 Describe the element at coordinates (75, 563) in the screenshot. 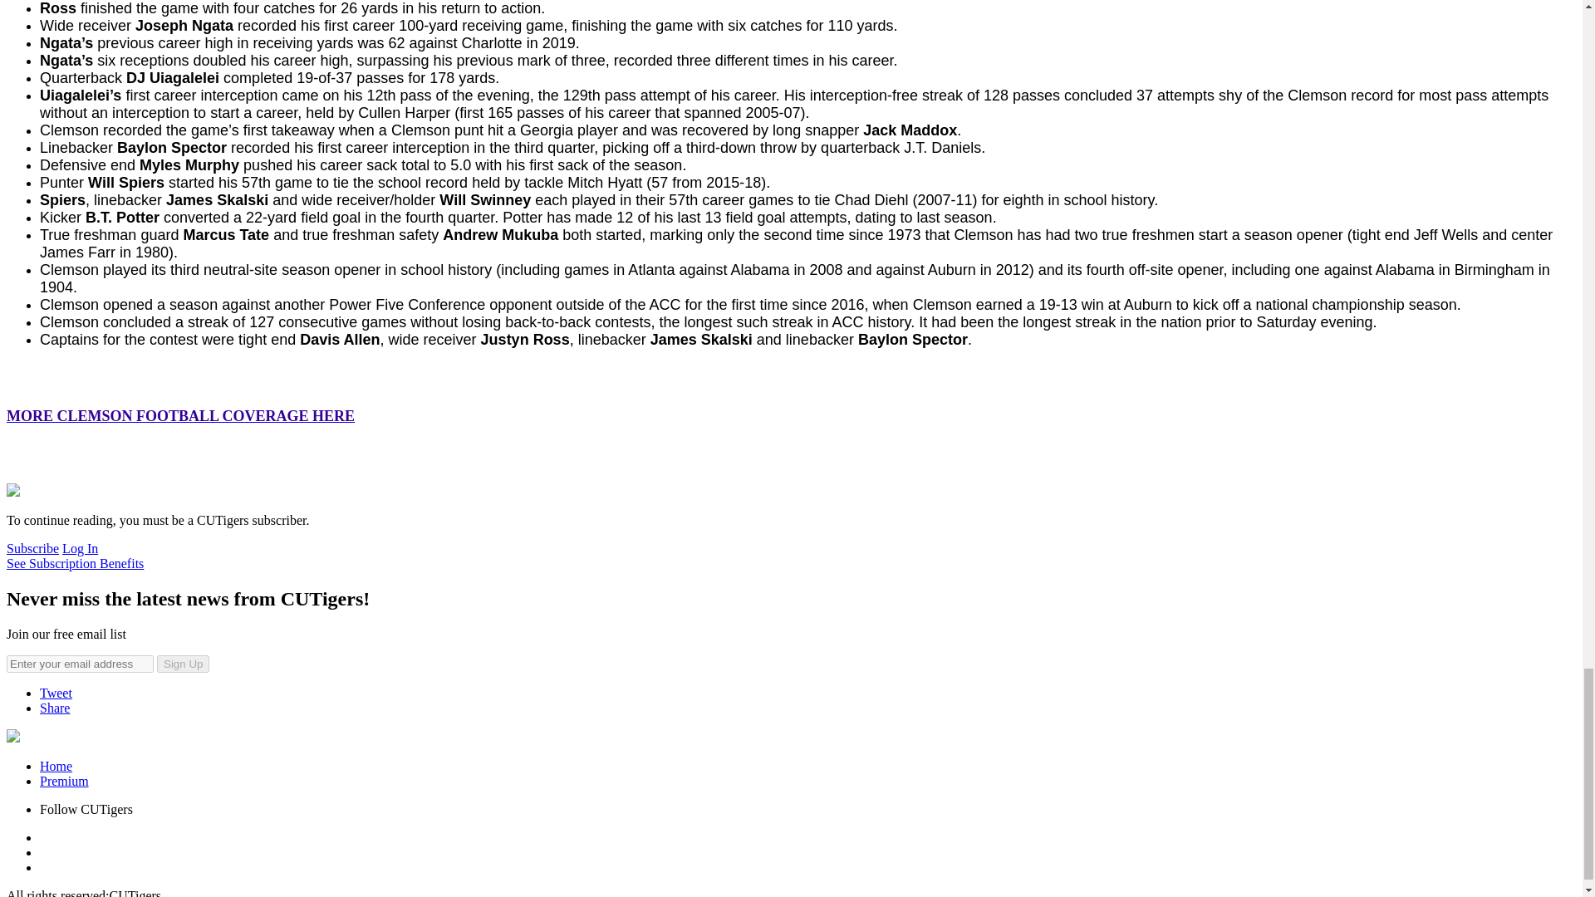

I see `See Subscription Benefits` at that location.